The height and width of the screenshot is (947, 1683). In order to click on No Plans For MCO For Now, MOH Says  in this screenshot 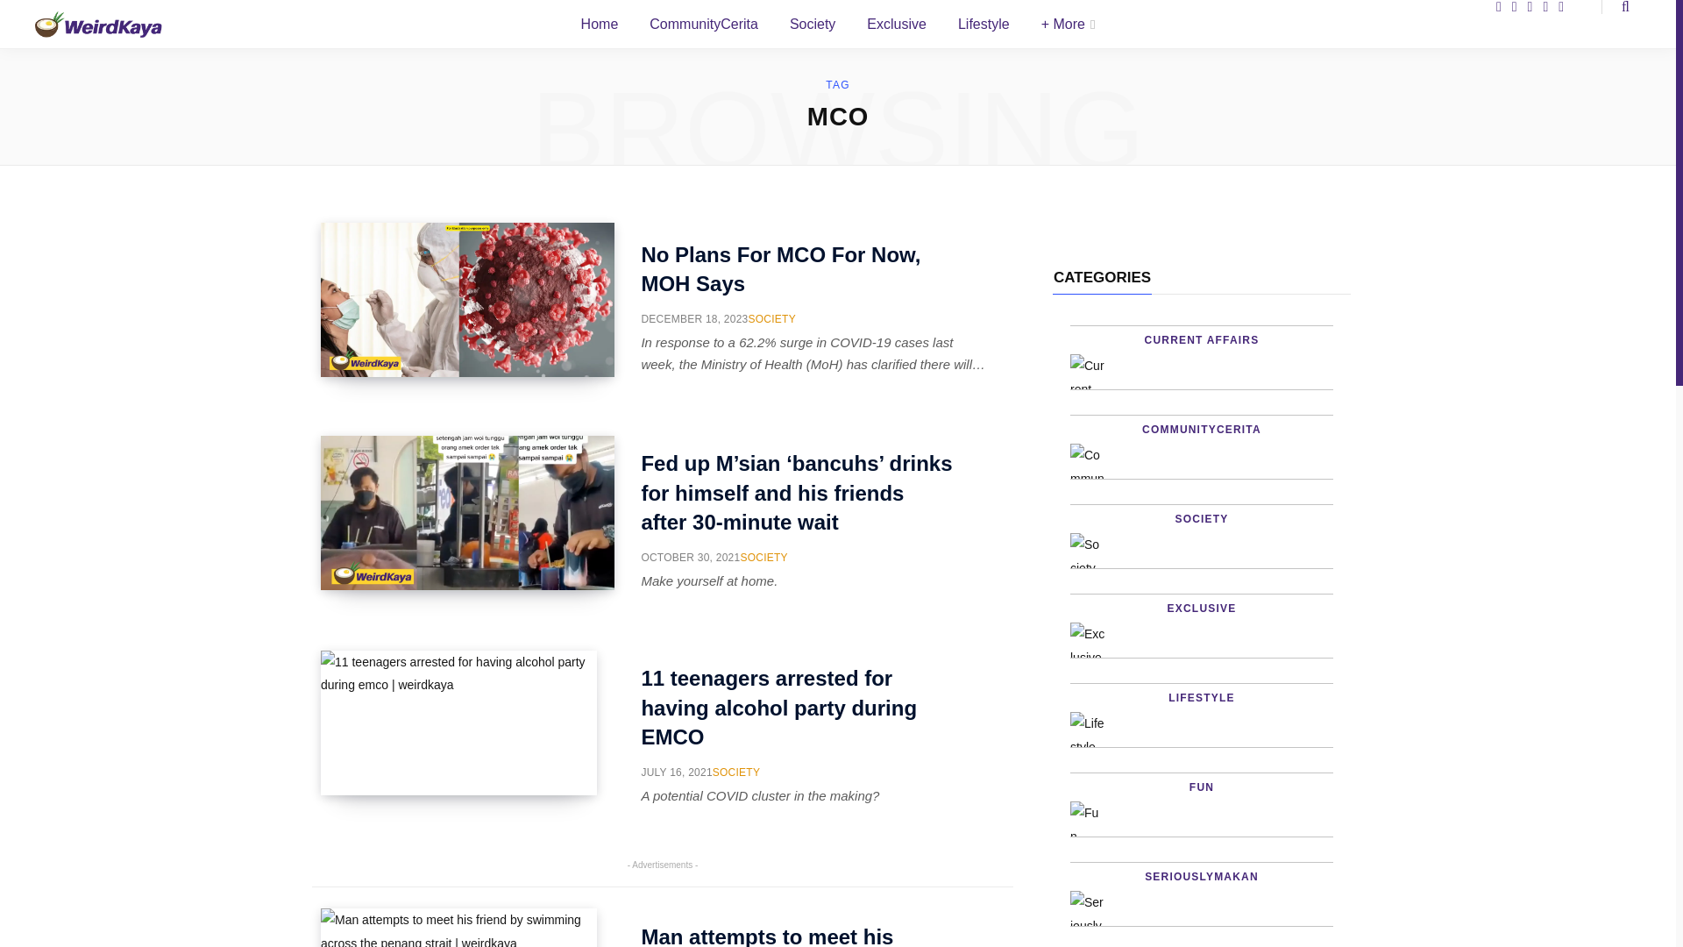, I will do `click(798, 270)`.